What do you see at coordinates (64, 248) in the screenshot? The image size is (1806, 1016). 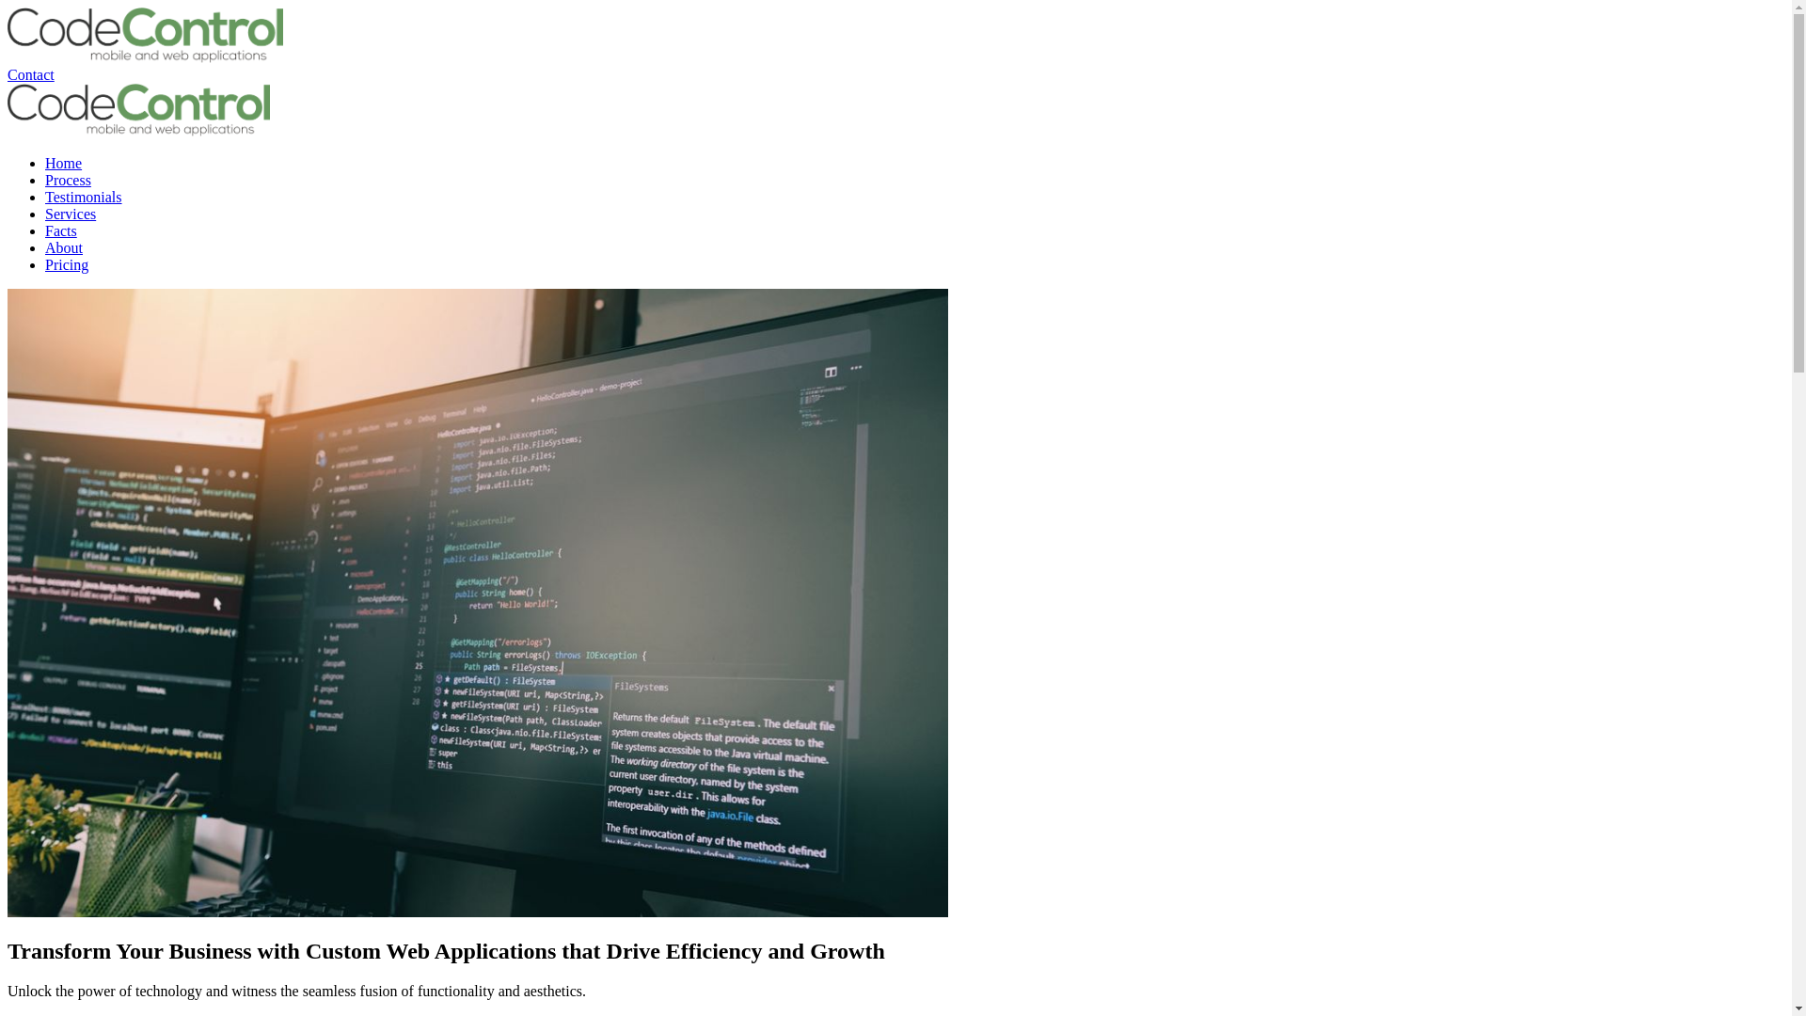 I see `About` at bounding box center [64, 248].